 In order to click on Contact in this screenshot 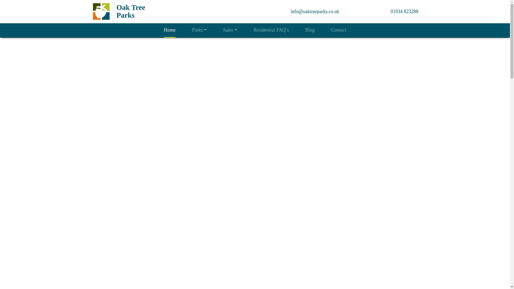, I will do `click(338, 30)`.